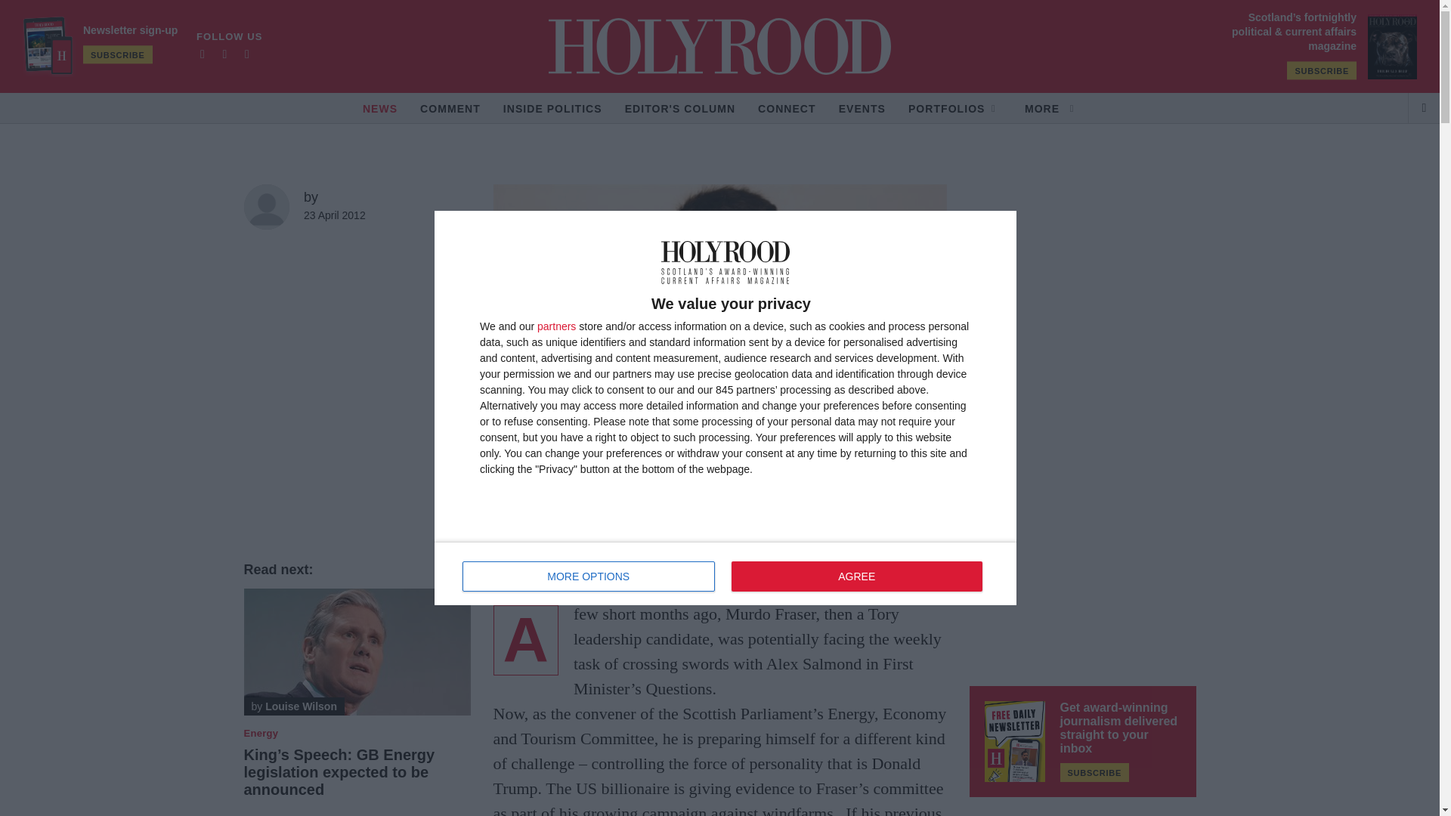  I want to click on EDITOR'S COLUMN, so click(680, 108).